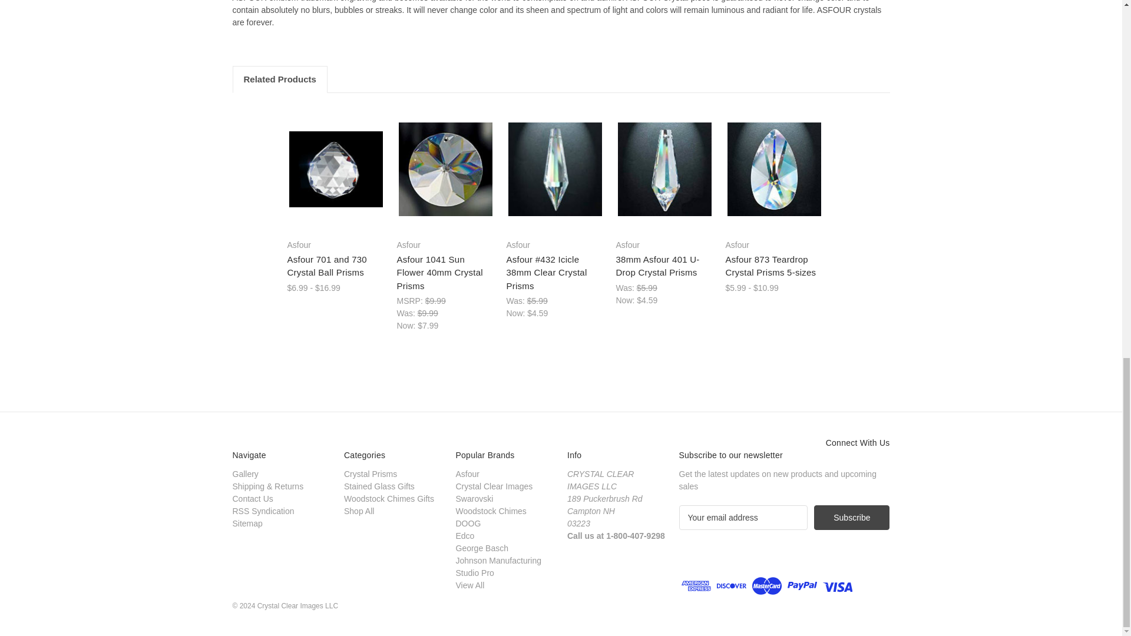 This screenshot has height=636, width=1131. I want to click on Asfour 1041 Sun Flower 40mm Crystal Prisms, so click(445, 170).